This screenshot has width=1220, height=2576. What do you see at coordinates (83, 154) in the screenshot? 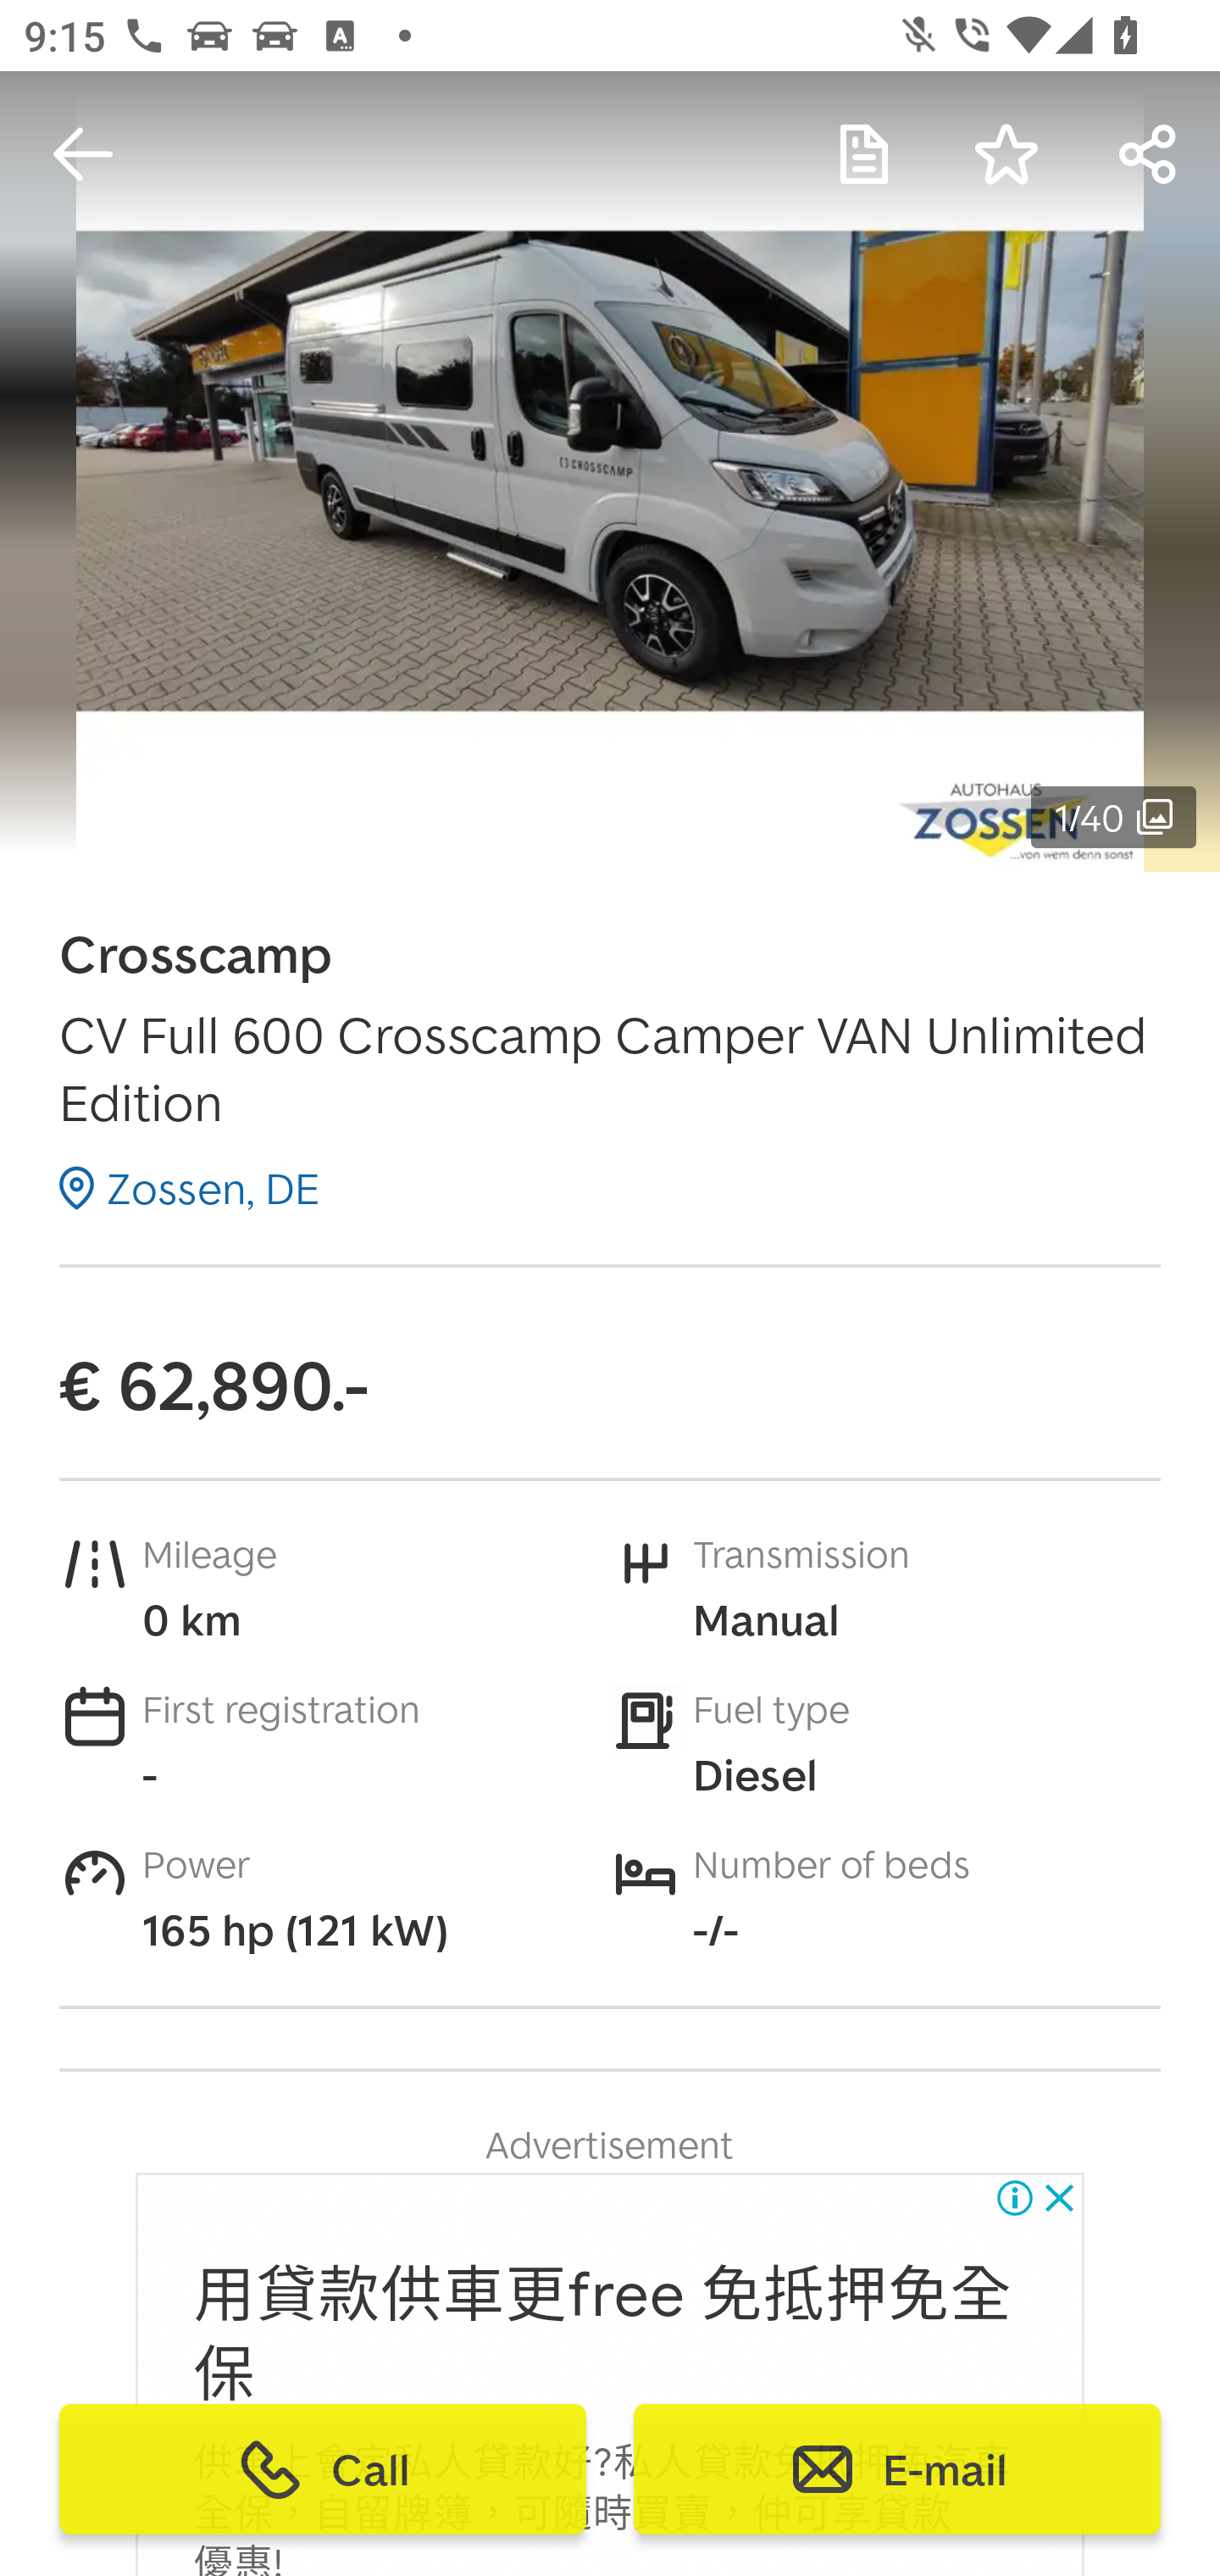
I see `Navigate up` at bounding box center [83, 154].